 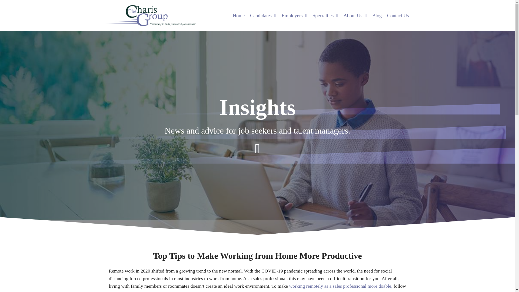 What do you see at coordinates (294, 3) in the screenshot?
I see `Employers` at bounding box center [294, 3].